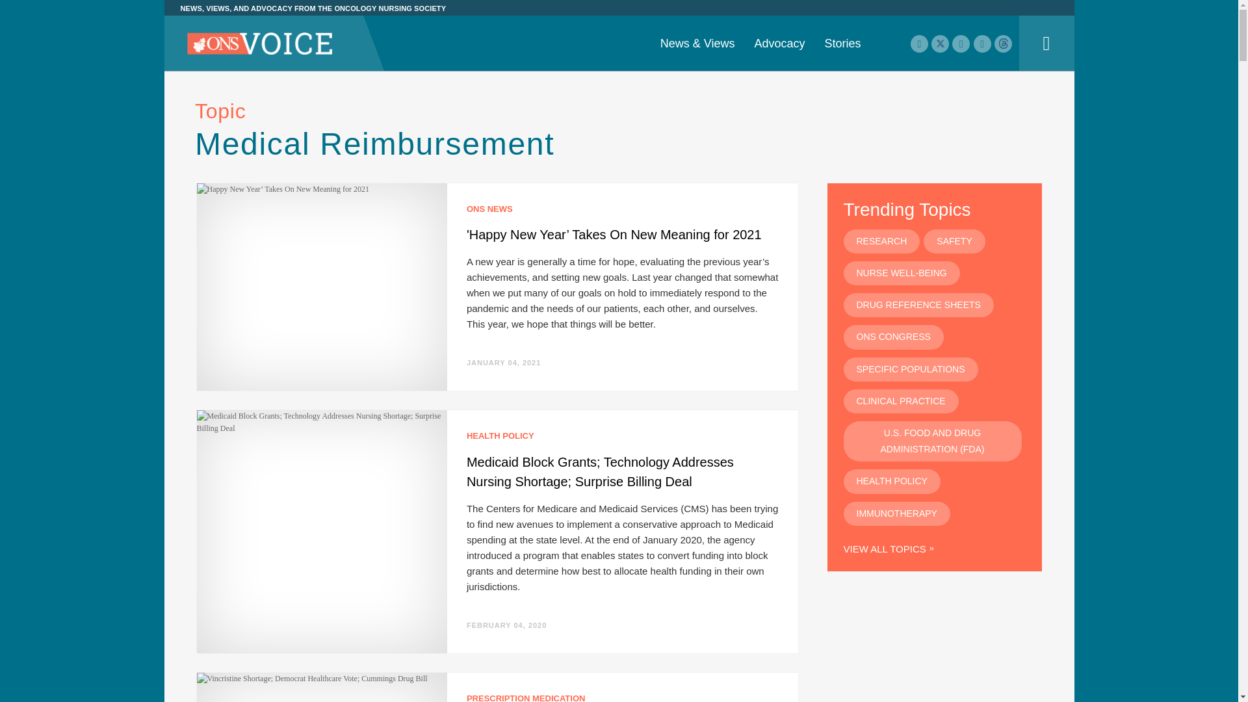 This screenshot has height=702, width=1248. What do you see at coordinates (842, 43) in the screenshot?
I see `Stories` at bounding box center [842, 43].